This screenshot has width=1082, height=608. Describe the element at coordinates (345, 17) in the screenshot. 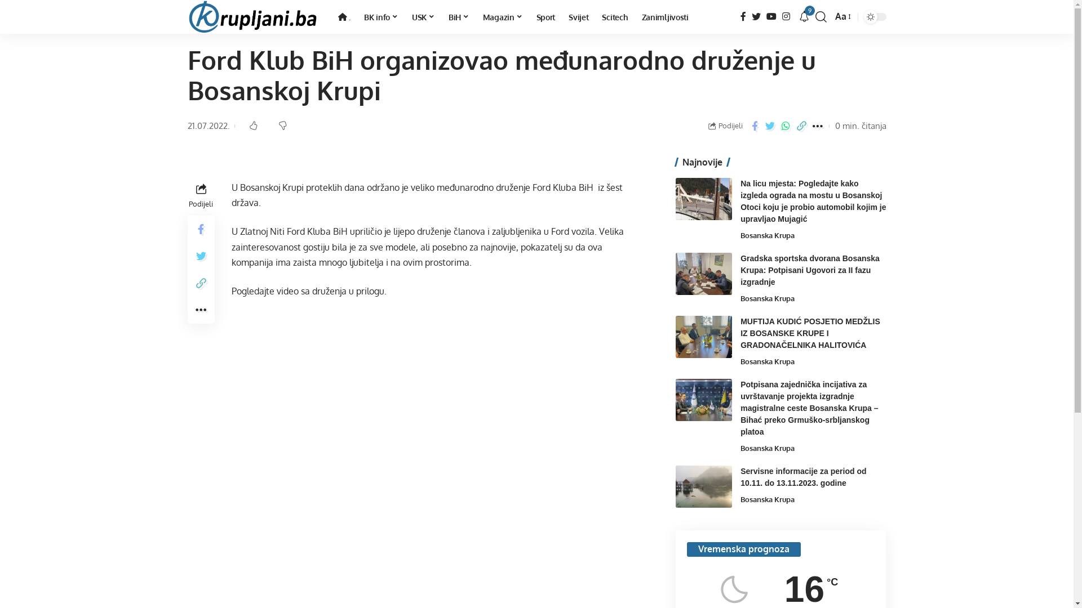

I see `.` at that location.